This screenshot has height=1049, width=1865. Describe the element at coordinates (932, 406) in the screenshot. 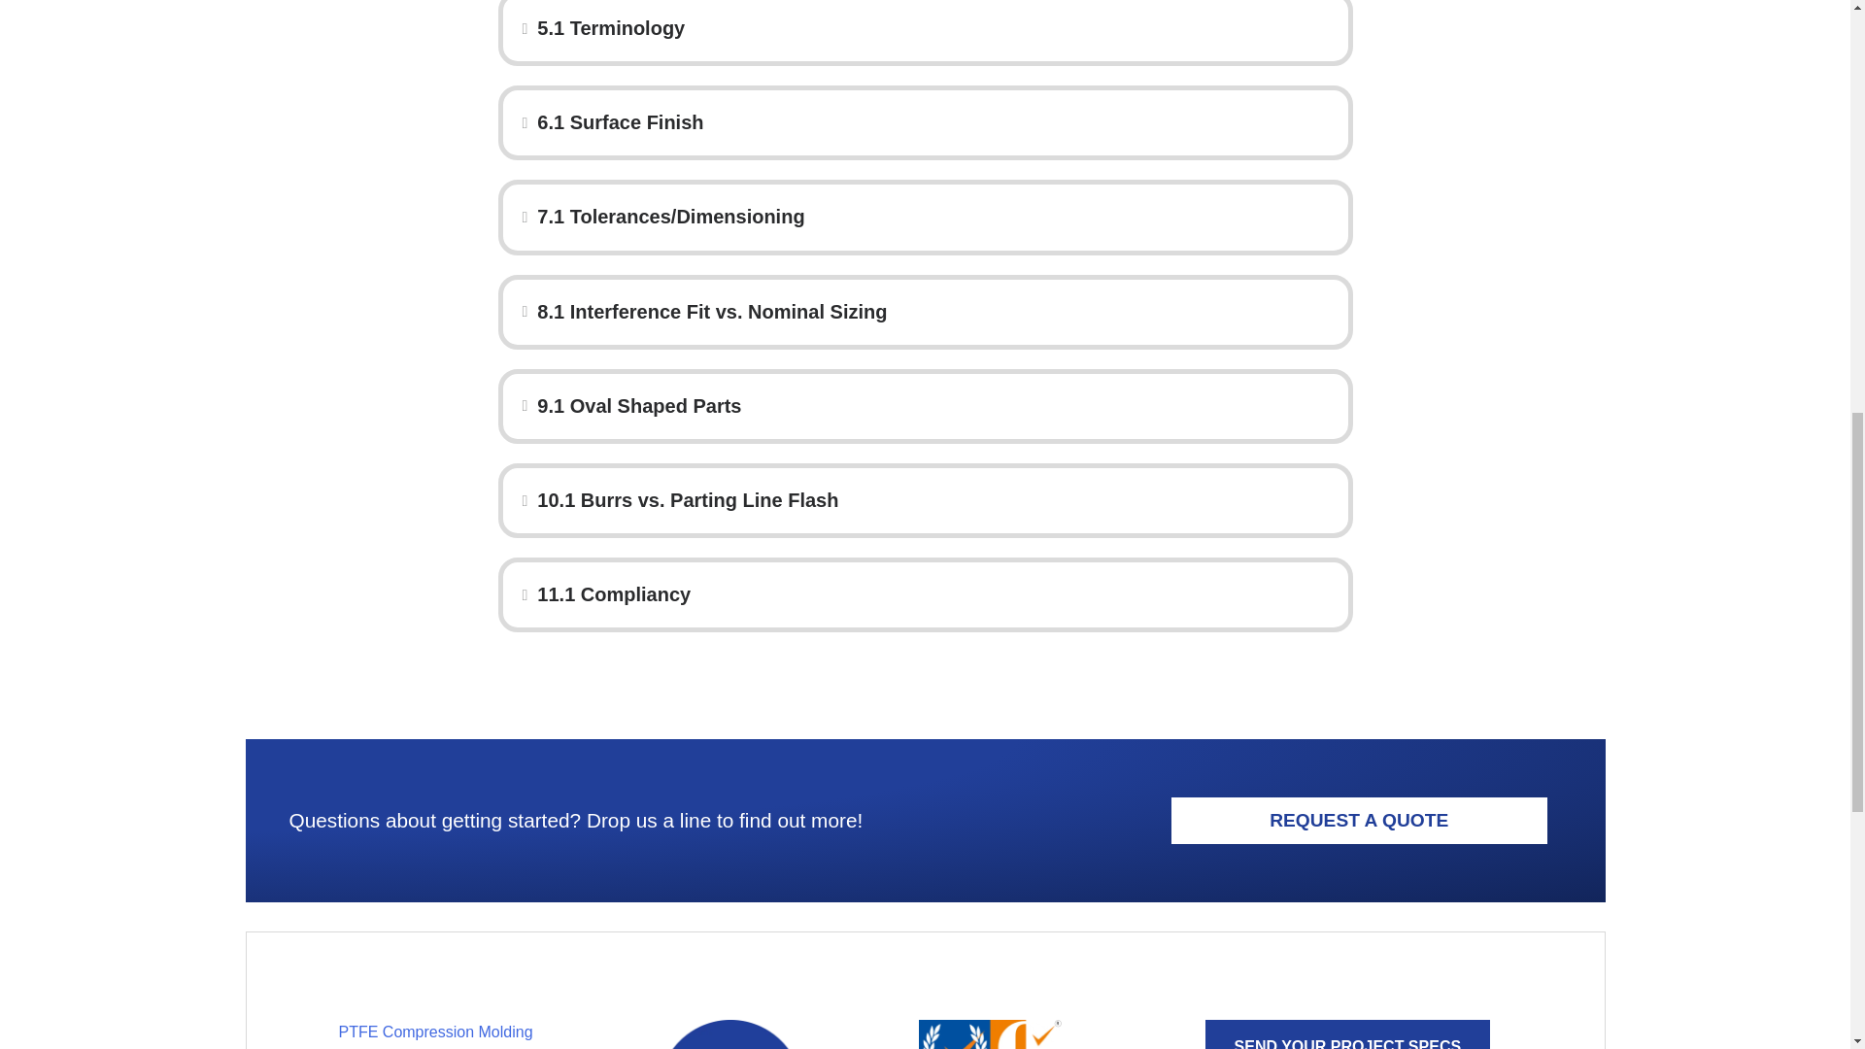

I see `9.1 Oval Shaped Parts` at that location.